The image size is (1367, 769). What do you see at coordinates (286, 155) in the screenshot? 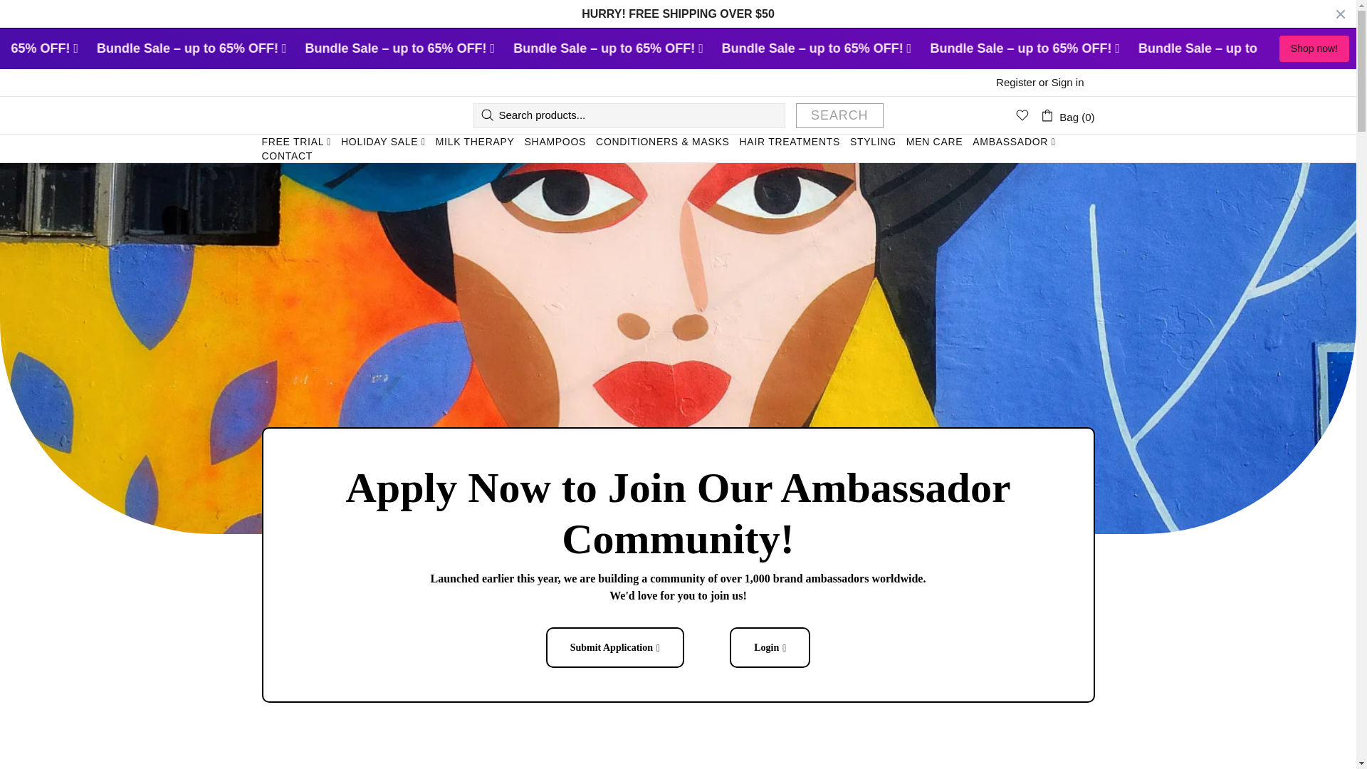
I see `CONTACT` at bounding box center [286, 155].